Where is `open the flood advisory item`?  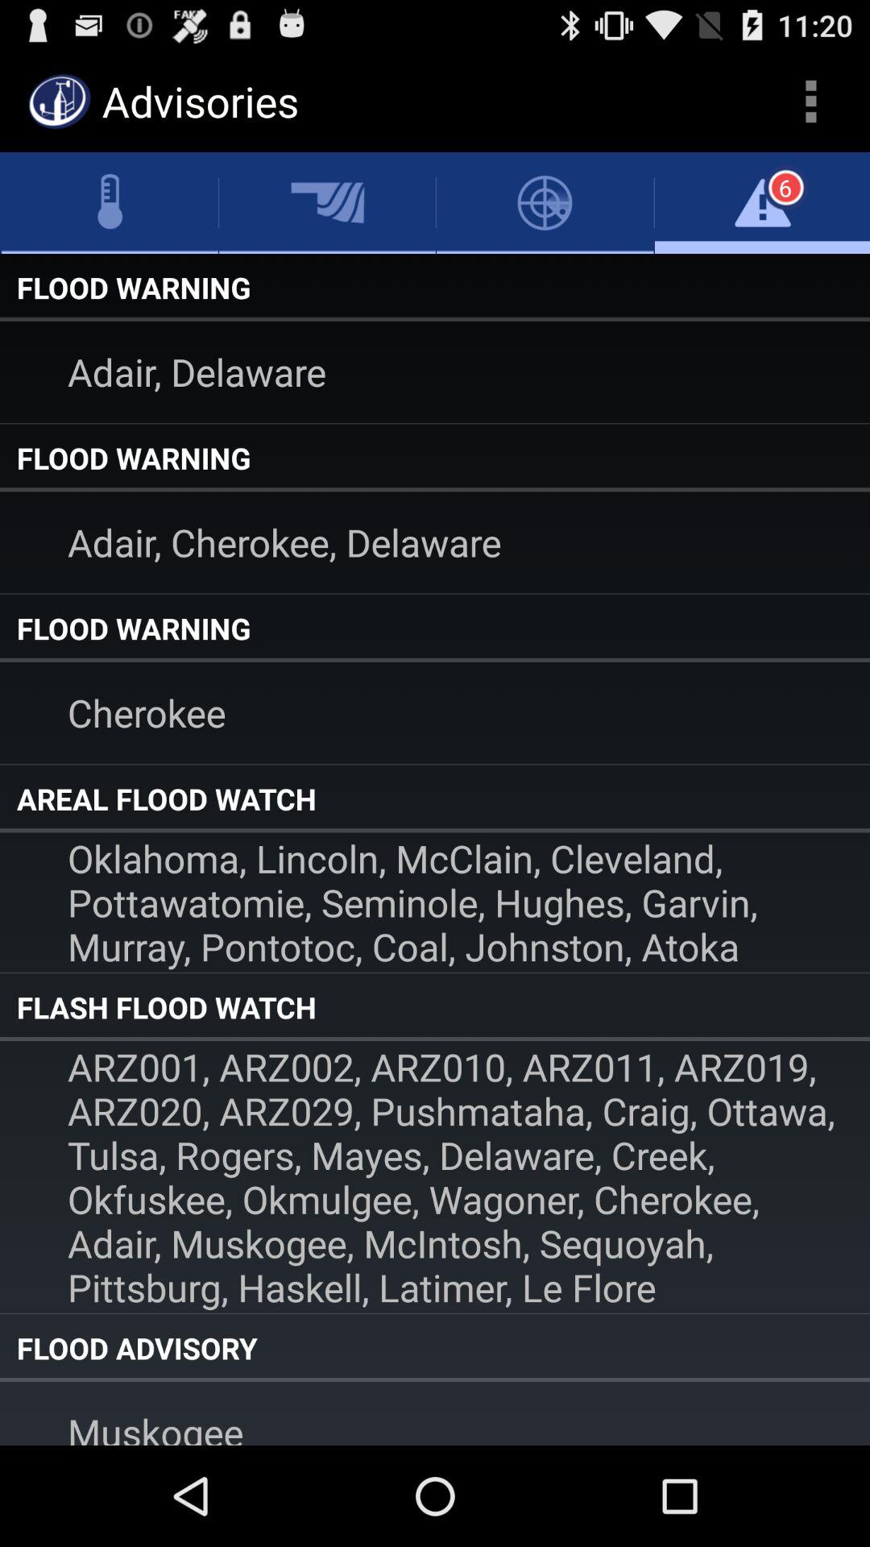 open the flood advisory item is located at coordinates (435, 1348).